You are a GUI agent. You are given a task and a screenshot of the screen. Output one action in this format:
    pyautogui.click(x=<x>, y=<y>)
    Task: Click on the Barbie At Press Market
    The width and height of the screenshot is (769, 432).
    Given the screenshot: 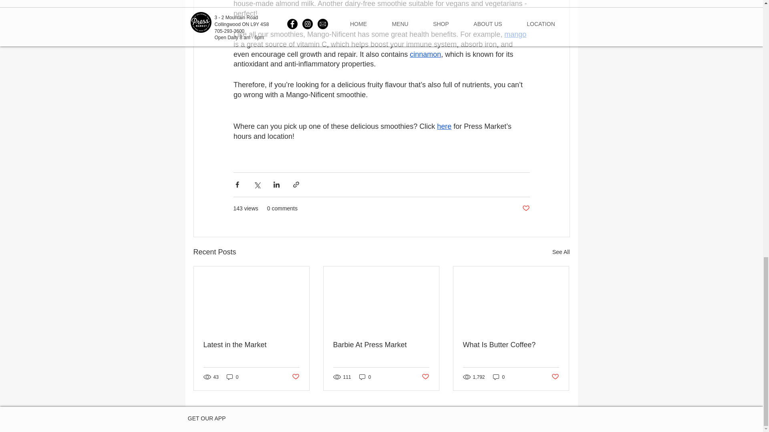 What is the action you would take?
    pyautogui.click(x=381, y=345)
    